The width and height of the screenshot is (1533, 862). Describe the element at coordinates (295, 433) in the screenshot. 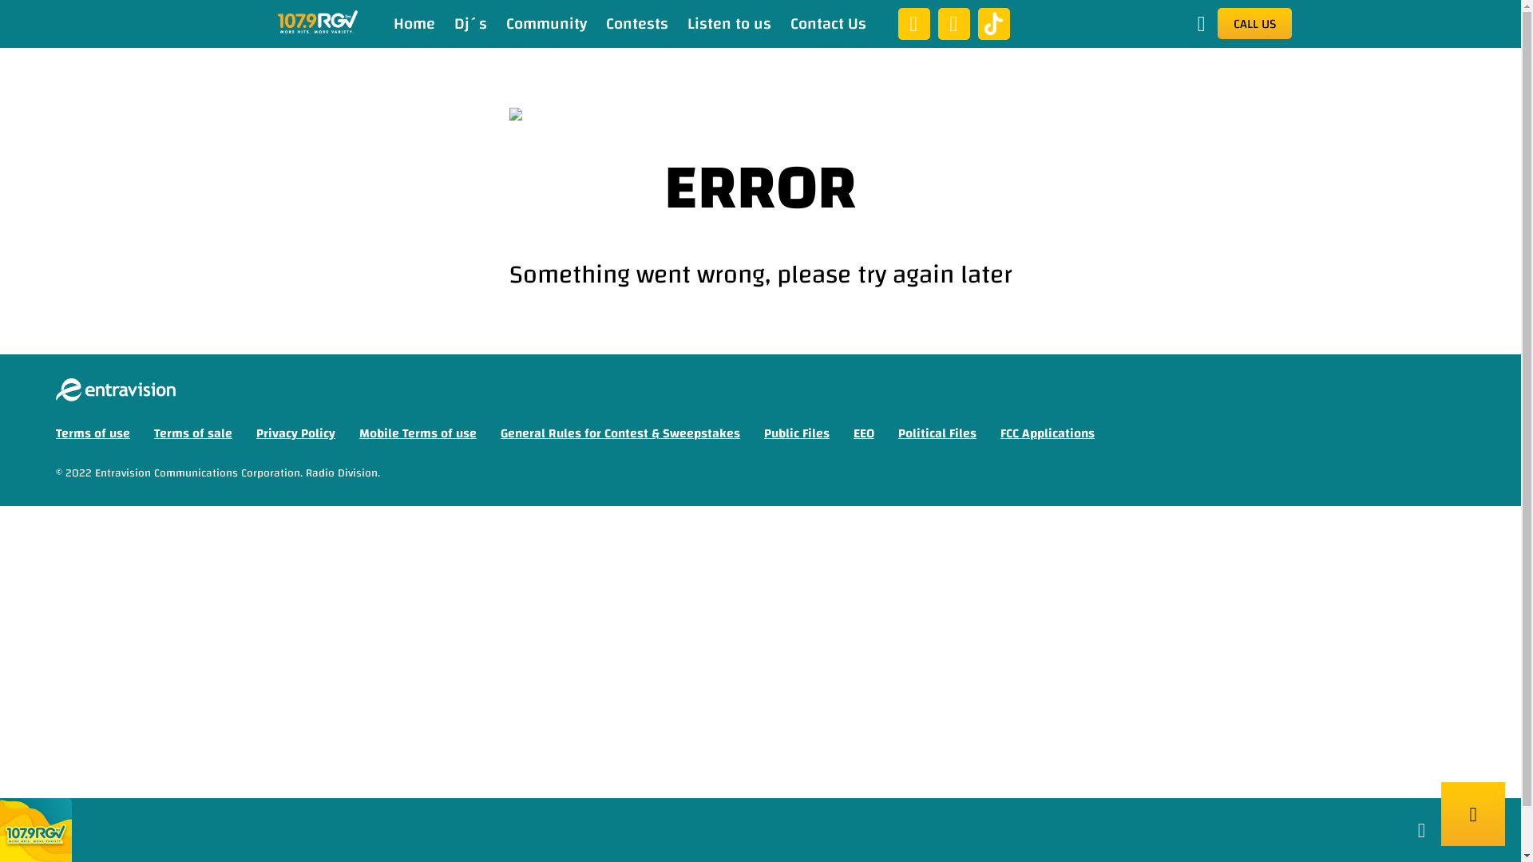

I see `Privacy Policy` at that location.